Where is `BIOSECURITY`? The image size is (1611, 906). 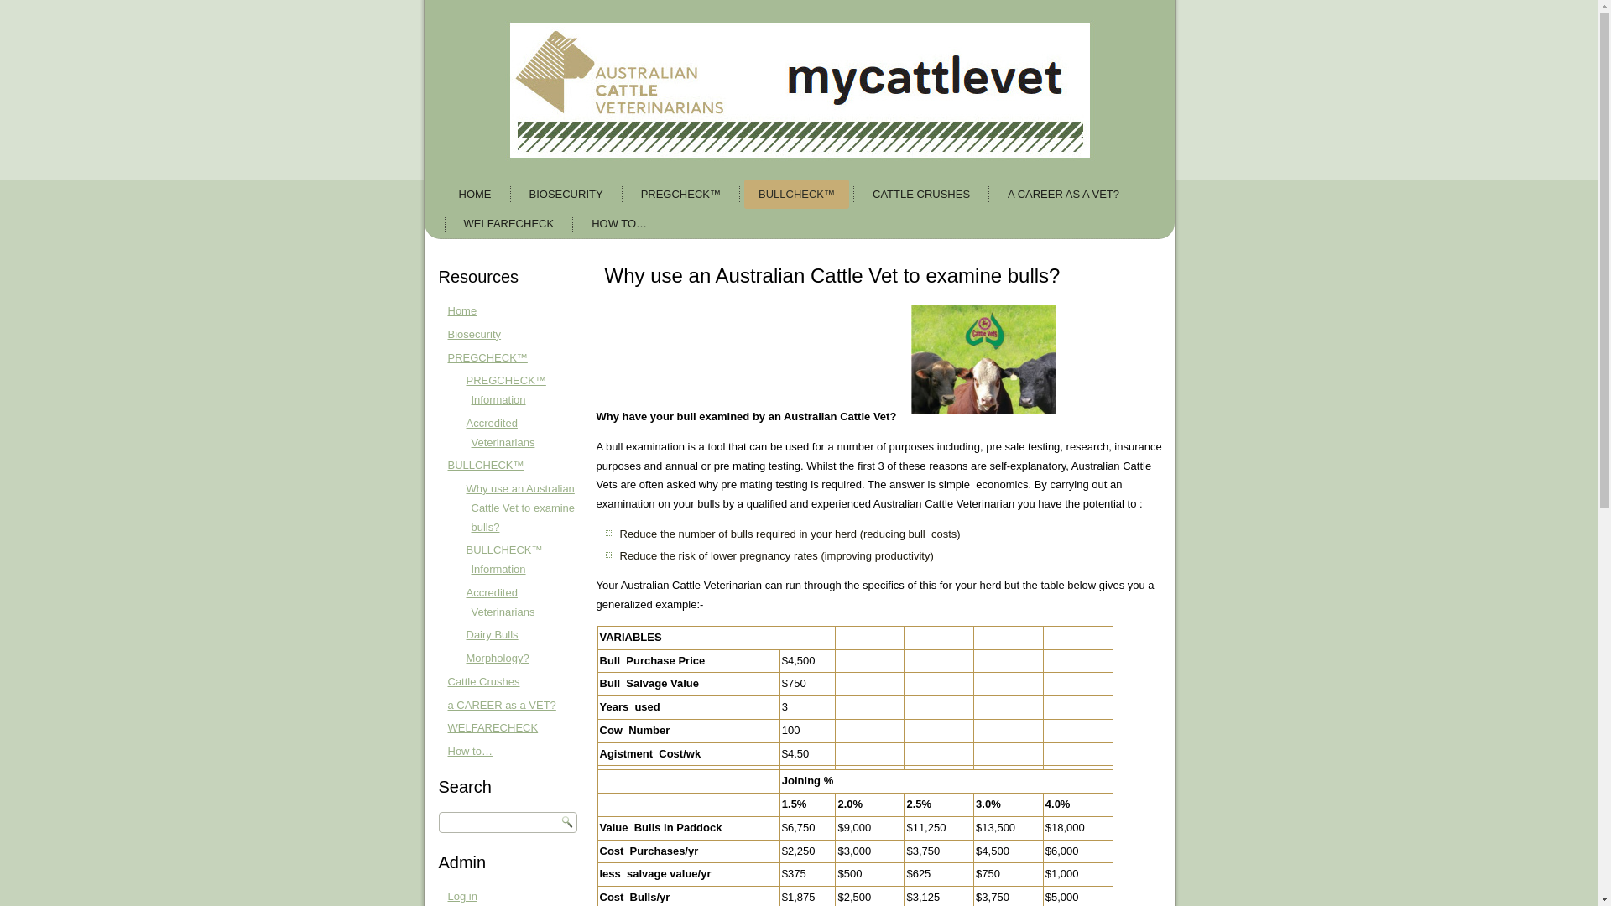
BIOSECURITY is located at coordinates (566, 195).